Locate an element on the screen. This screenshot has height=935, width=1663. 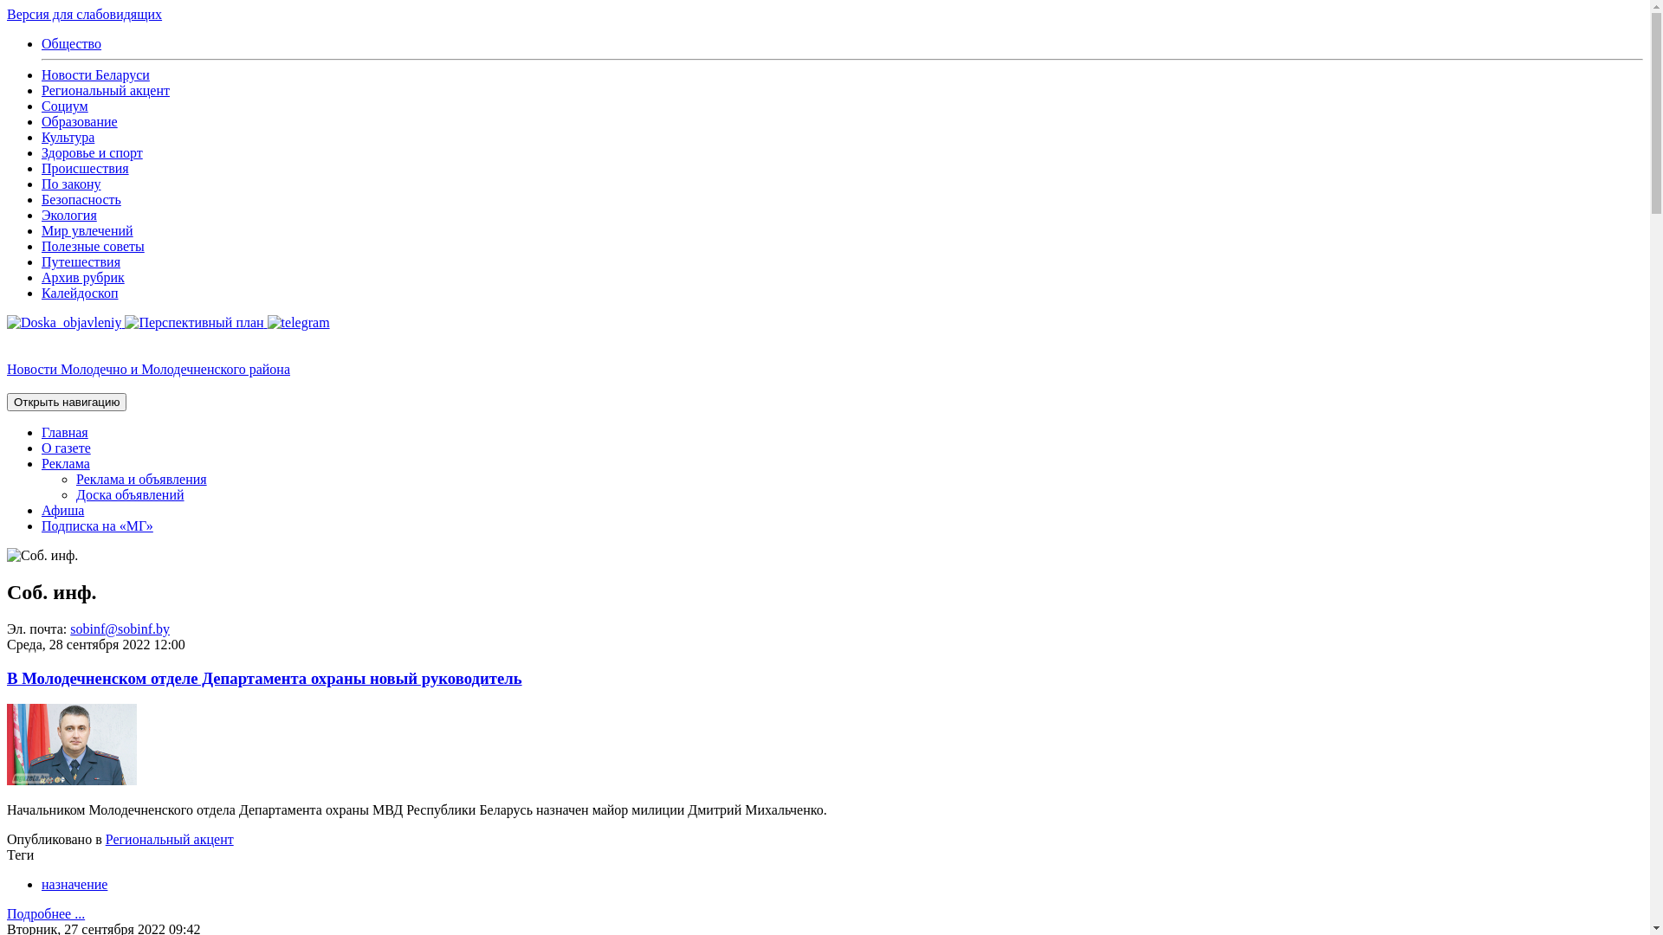
sobinf@sobinf.by is located at coordinates (120, 629).